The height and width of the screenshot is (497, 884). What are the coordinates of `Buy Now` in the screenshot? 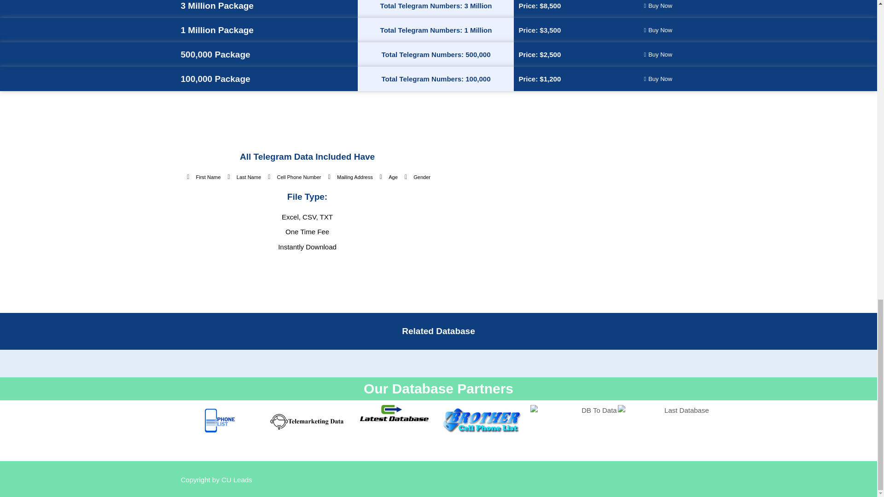 It's located at (658, 30).